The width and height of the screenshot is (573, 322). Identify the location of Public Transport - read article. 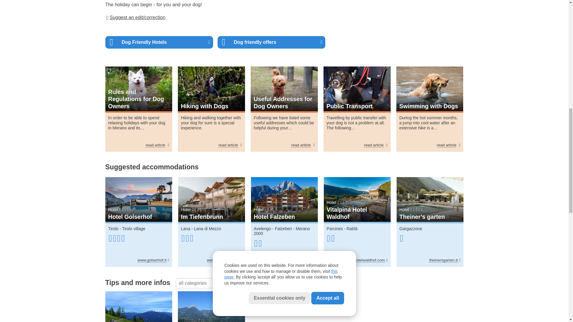
(376, 145).